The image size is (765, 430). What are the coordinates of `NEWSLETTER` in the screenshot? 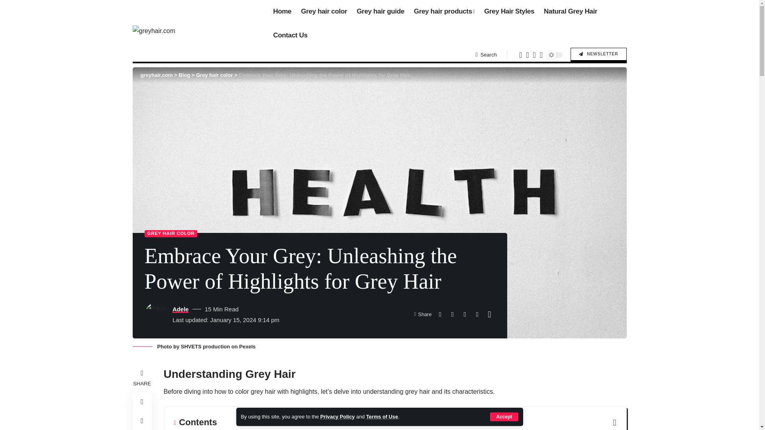 It's located at (598, 55).